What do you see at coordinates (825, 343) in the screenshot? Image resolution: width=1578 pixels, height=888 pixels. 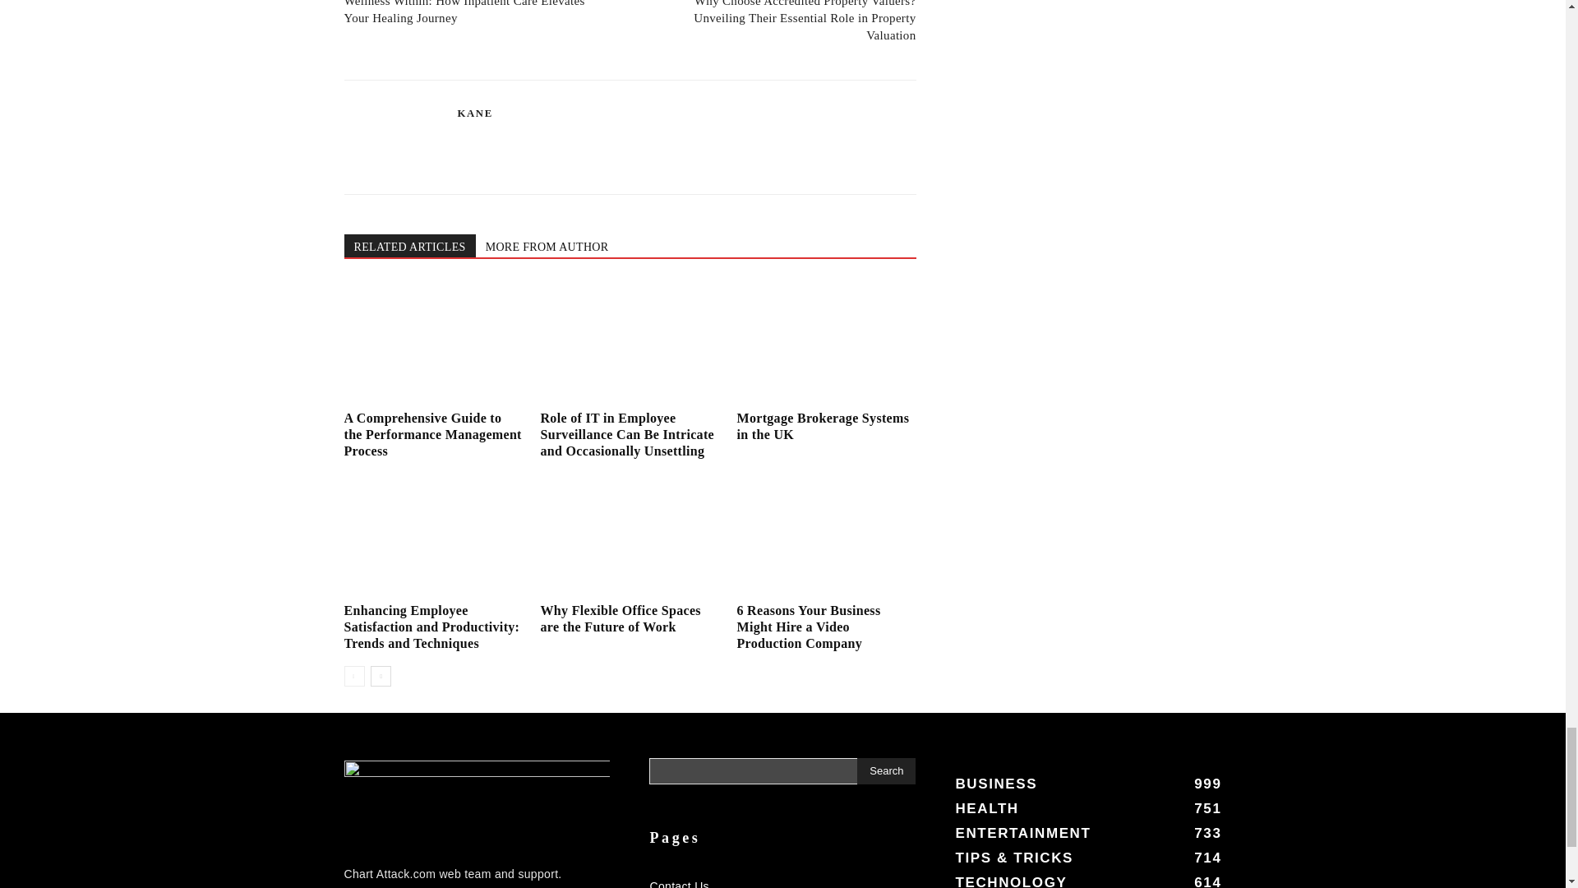 I see `Mortgage Brokerage Systems in the UK` at bounding box center [825, 343].